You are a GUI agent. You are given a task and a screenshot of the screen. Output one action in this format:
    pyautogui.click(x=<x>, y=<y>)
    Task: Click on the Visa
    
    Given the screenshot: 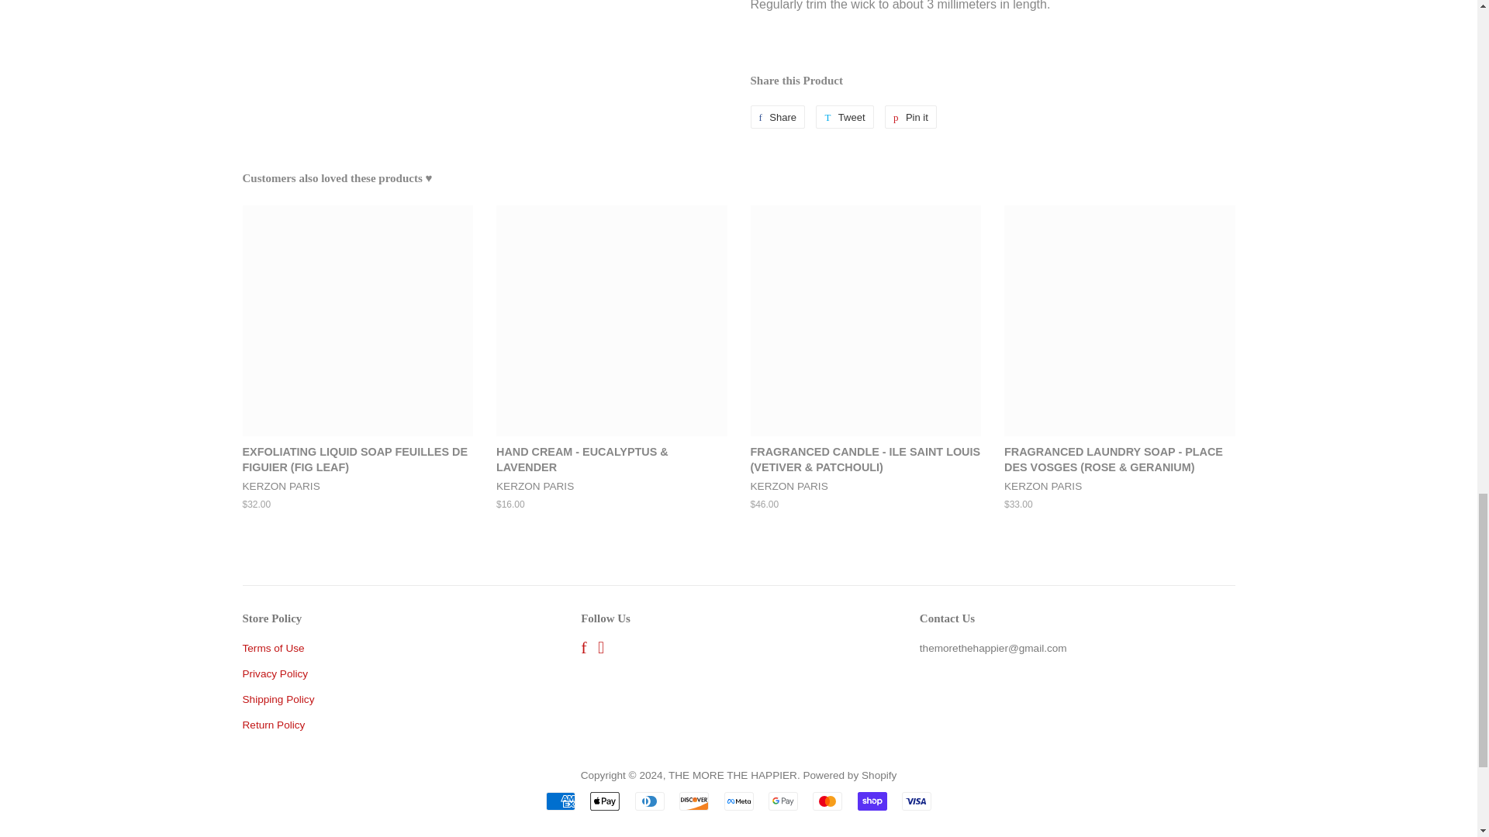 What is the action you would take?
    pyautogui.click(x=917, y=801)
    